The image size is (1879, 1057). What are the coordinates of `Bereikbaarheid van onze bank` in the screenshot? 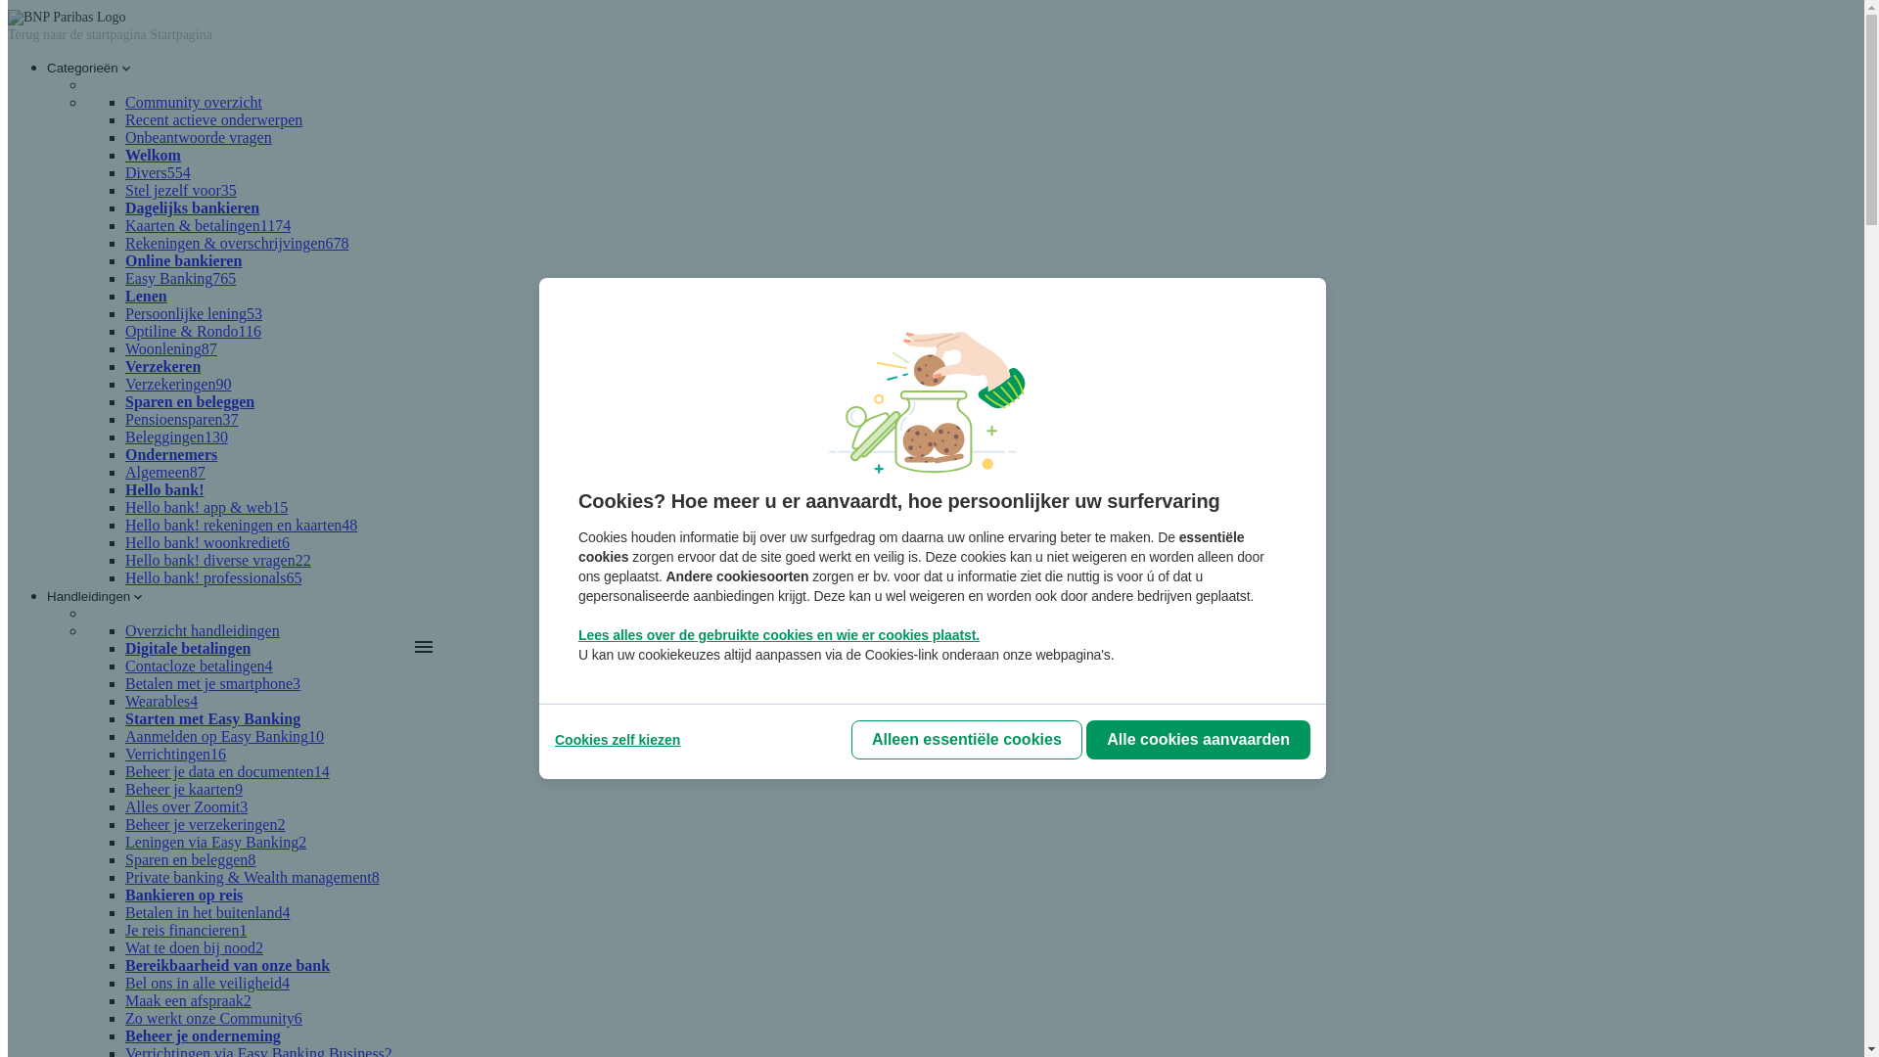 It's located at (227, 965).